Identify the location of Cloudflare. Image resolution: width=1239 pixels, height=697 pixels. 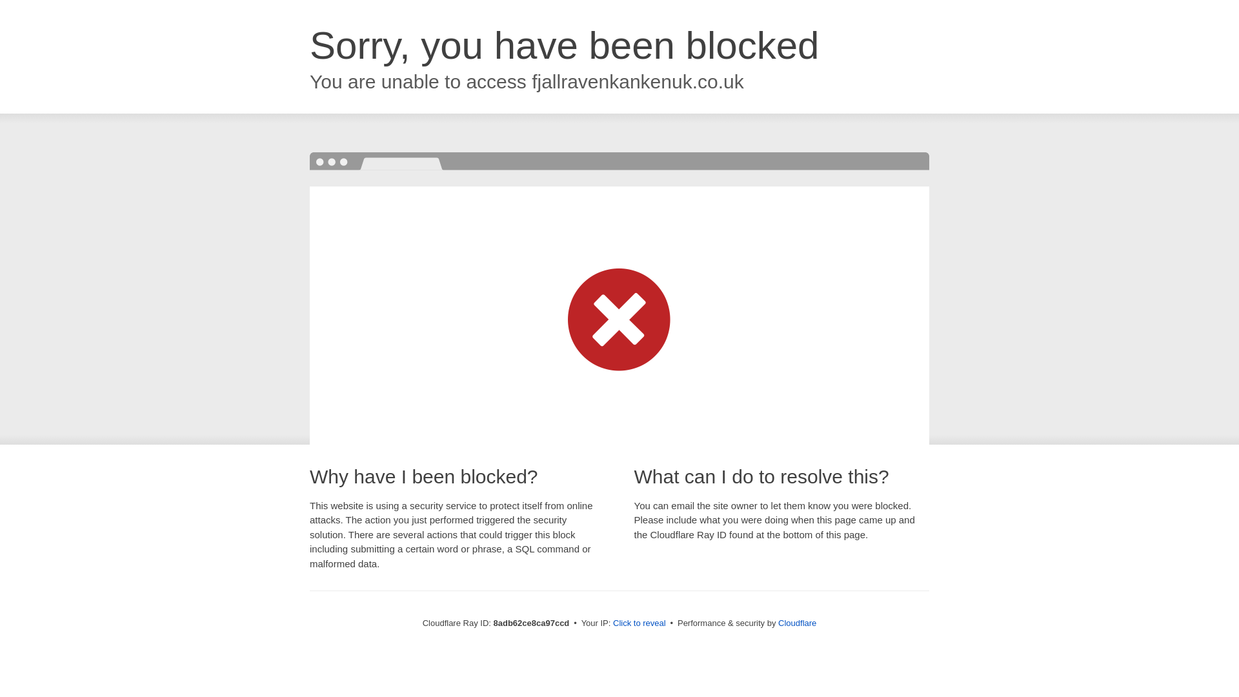
(797, 623).